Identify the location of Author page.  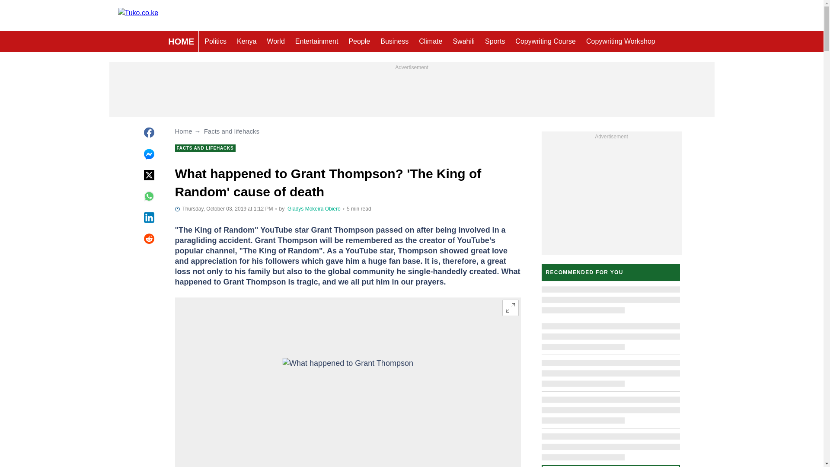
(314, 209).